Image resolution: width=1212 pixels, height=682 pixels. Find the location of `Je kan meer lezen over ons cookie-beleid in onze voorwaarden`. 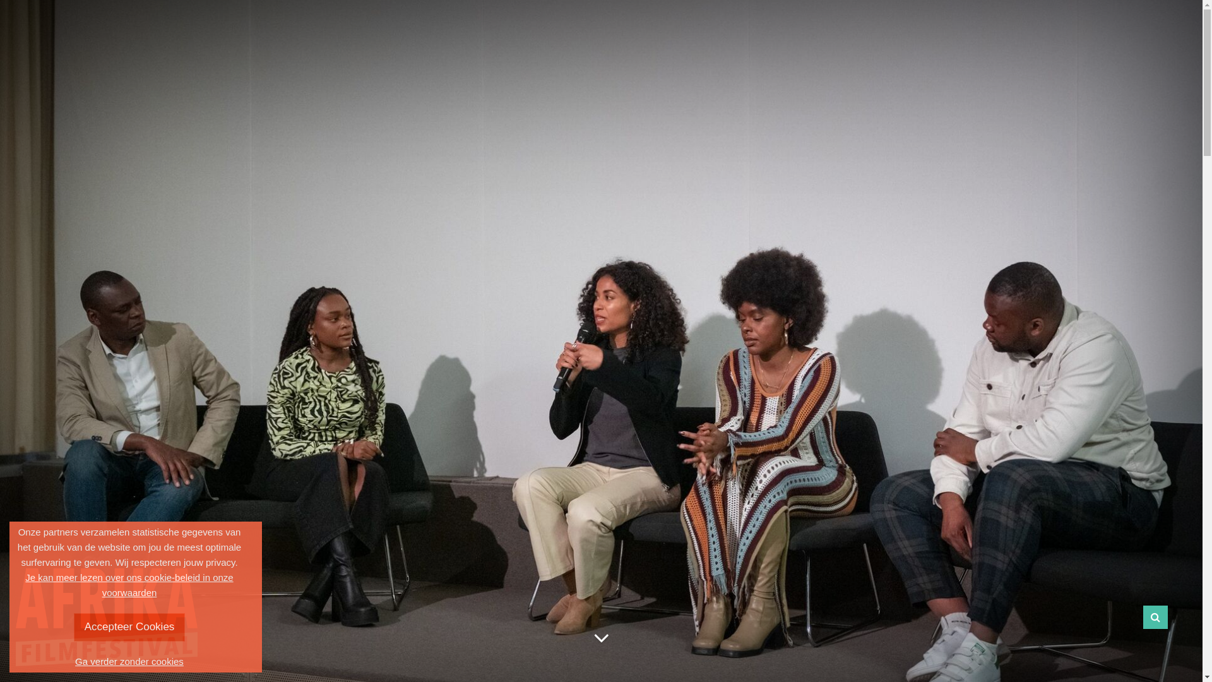

Je kan meer lezen over ons cookie-beleid in onze voorwaarden is located at coordinates (129, 585).